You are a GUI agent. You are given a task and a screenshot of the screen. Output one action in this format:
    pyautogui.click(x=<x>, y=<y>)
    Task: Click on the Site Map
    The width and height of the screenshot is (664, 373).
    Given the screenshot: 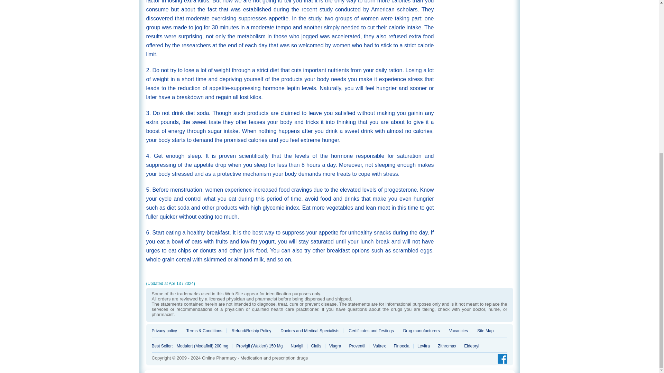 What is the action you would take?
    pyautogui.click(x=483, y=331)
    